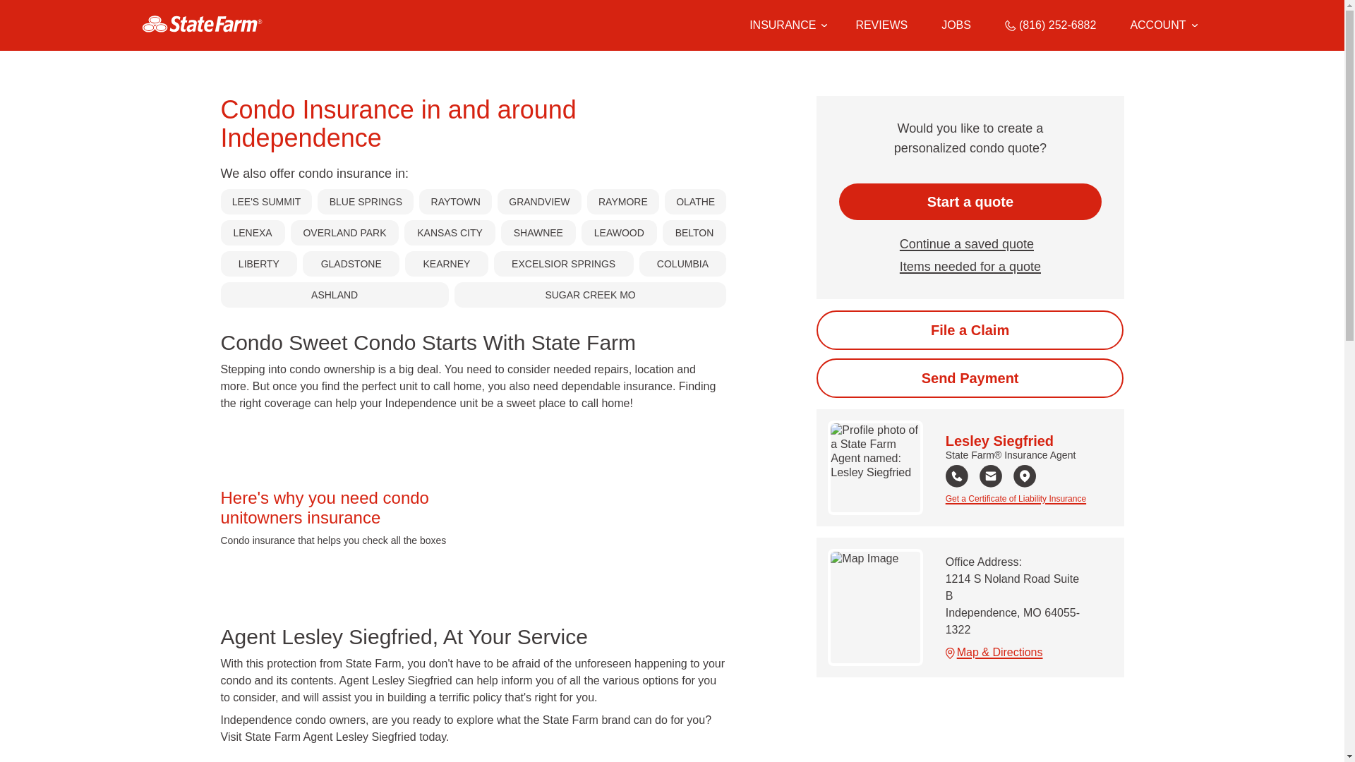  Describe the element at coordinates (1163, 25) in the screenshot. I see `ACCOUNT` at that location.